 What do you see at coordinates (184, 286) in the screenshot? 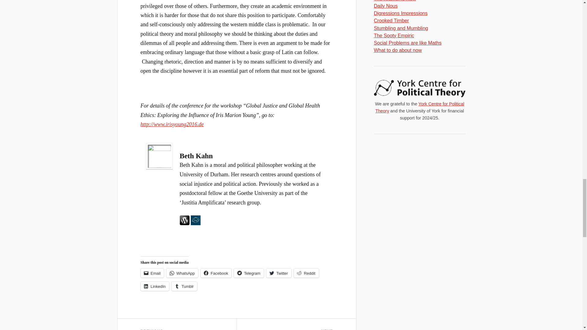
I see `Click to share on Tumblr` at bounding box center [184, 286].